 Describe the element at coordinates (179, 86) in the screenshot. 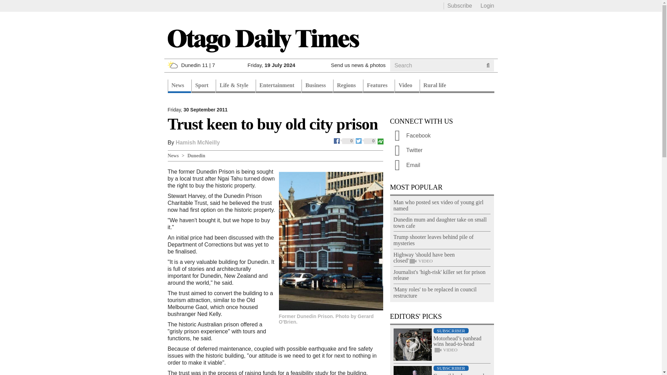

I see `News` at that location.